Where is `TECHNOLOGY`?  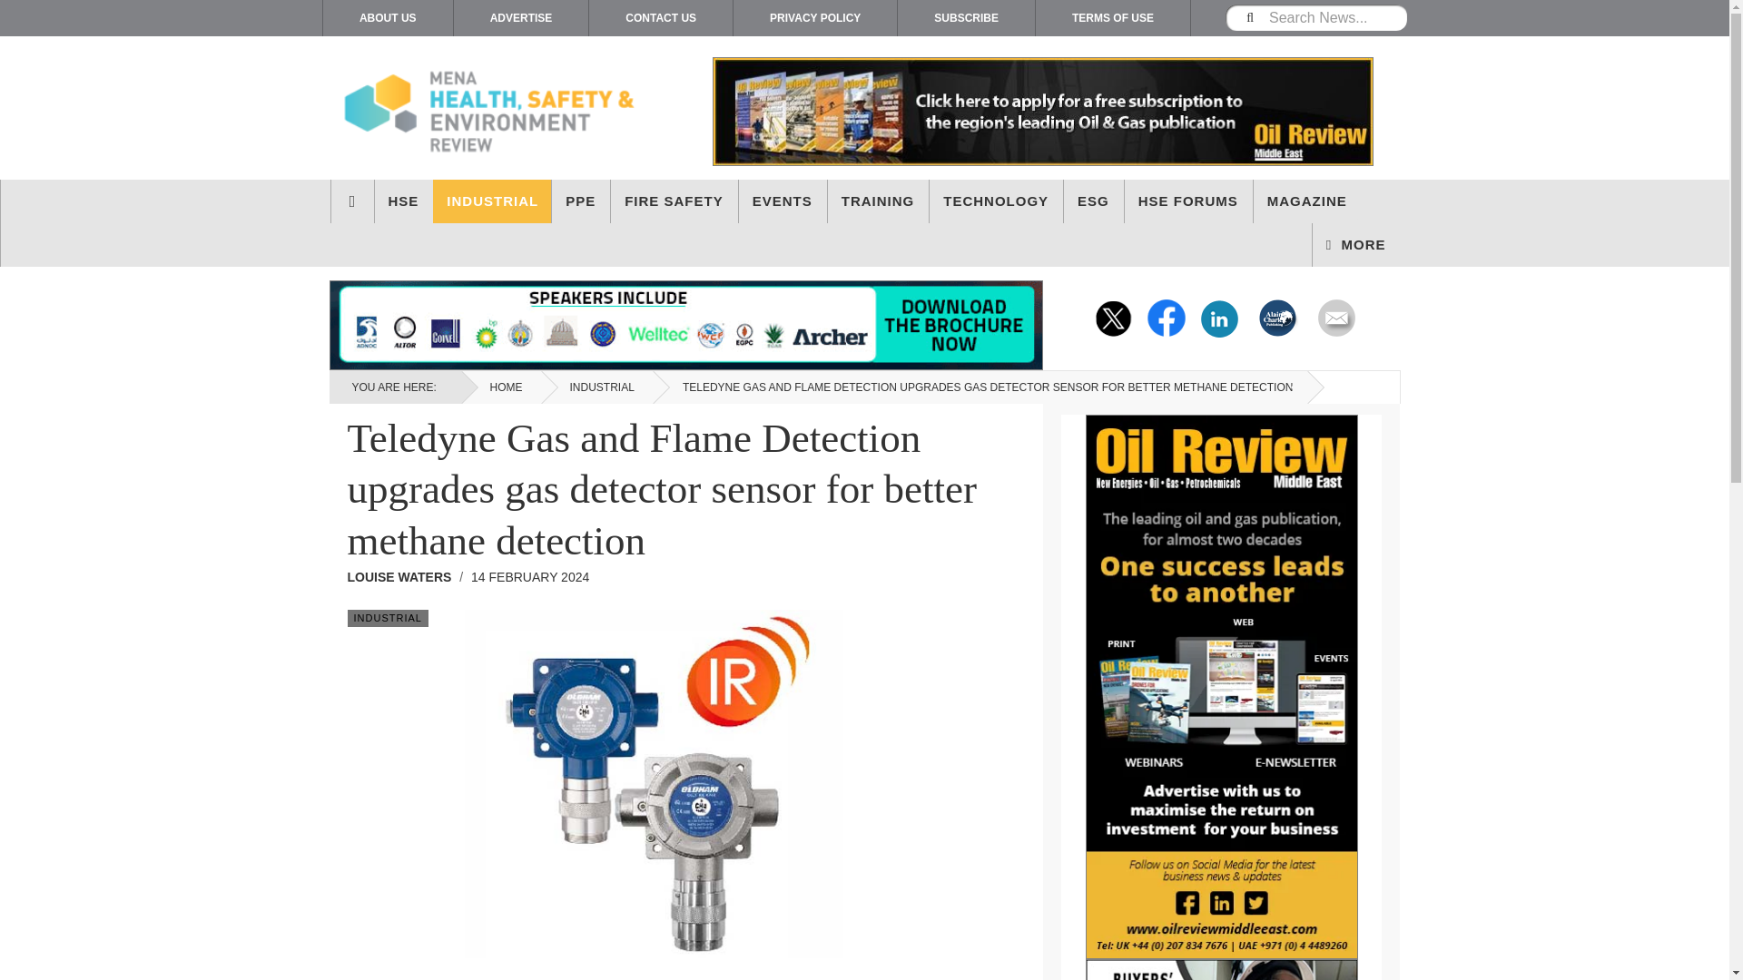
TECHNOLOGY is located at coordinates (996, 201).